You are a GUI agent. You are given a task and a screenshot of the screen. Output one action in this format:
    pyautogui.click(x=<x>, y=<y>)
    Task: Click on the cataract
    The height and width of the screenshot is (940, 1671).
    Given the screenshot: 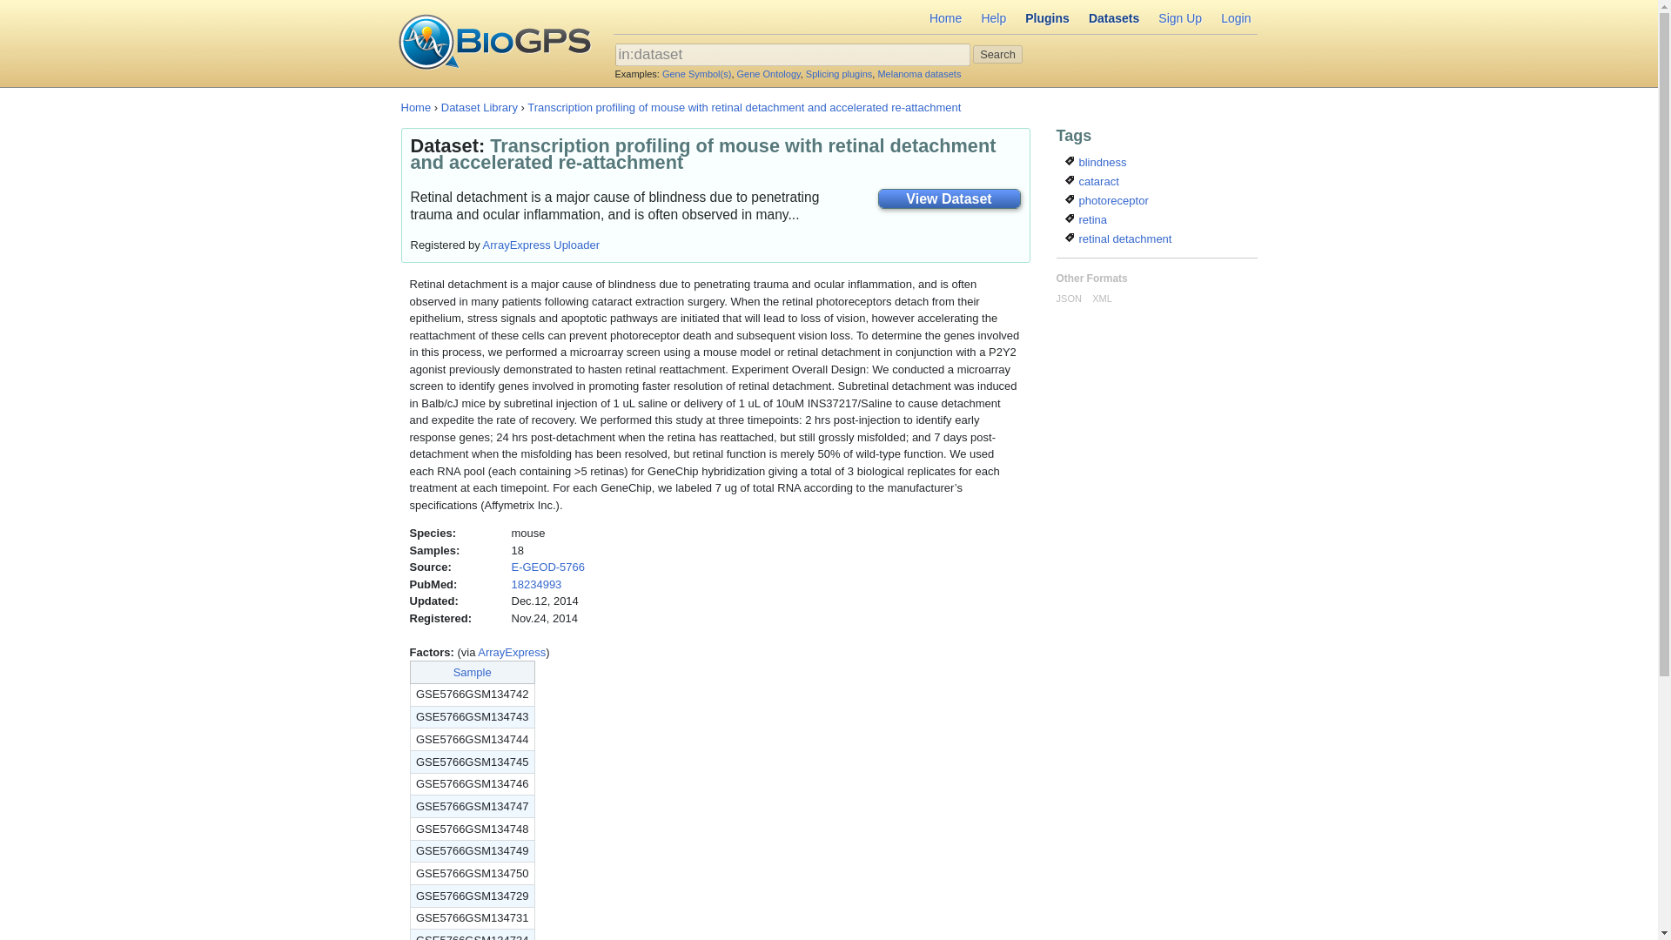 What is the action you would take?
    pyautogui.click(x=1092, y=181)
    